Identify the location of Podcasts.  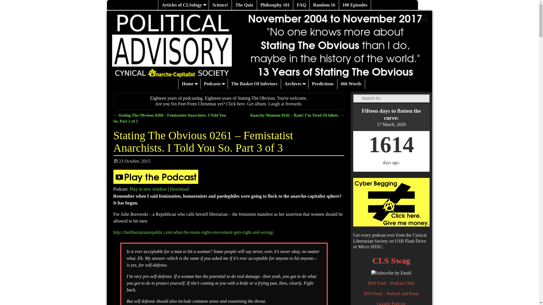
(214, 84).